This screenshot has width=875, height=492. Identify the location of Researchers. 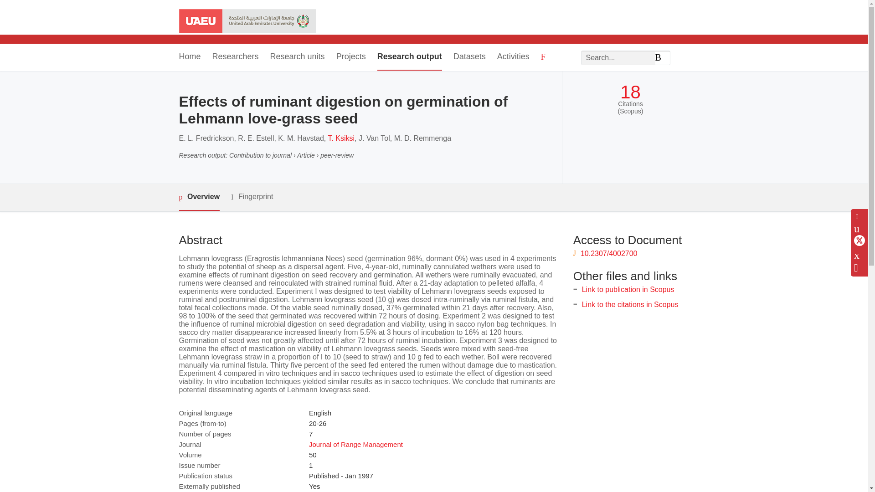
(236, 57).